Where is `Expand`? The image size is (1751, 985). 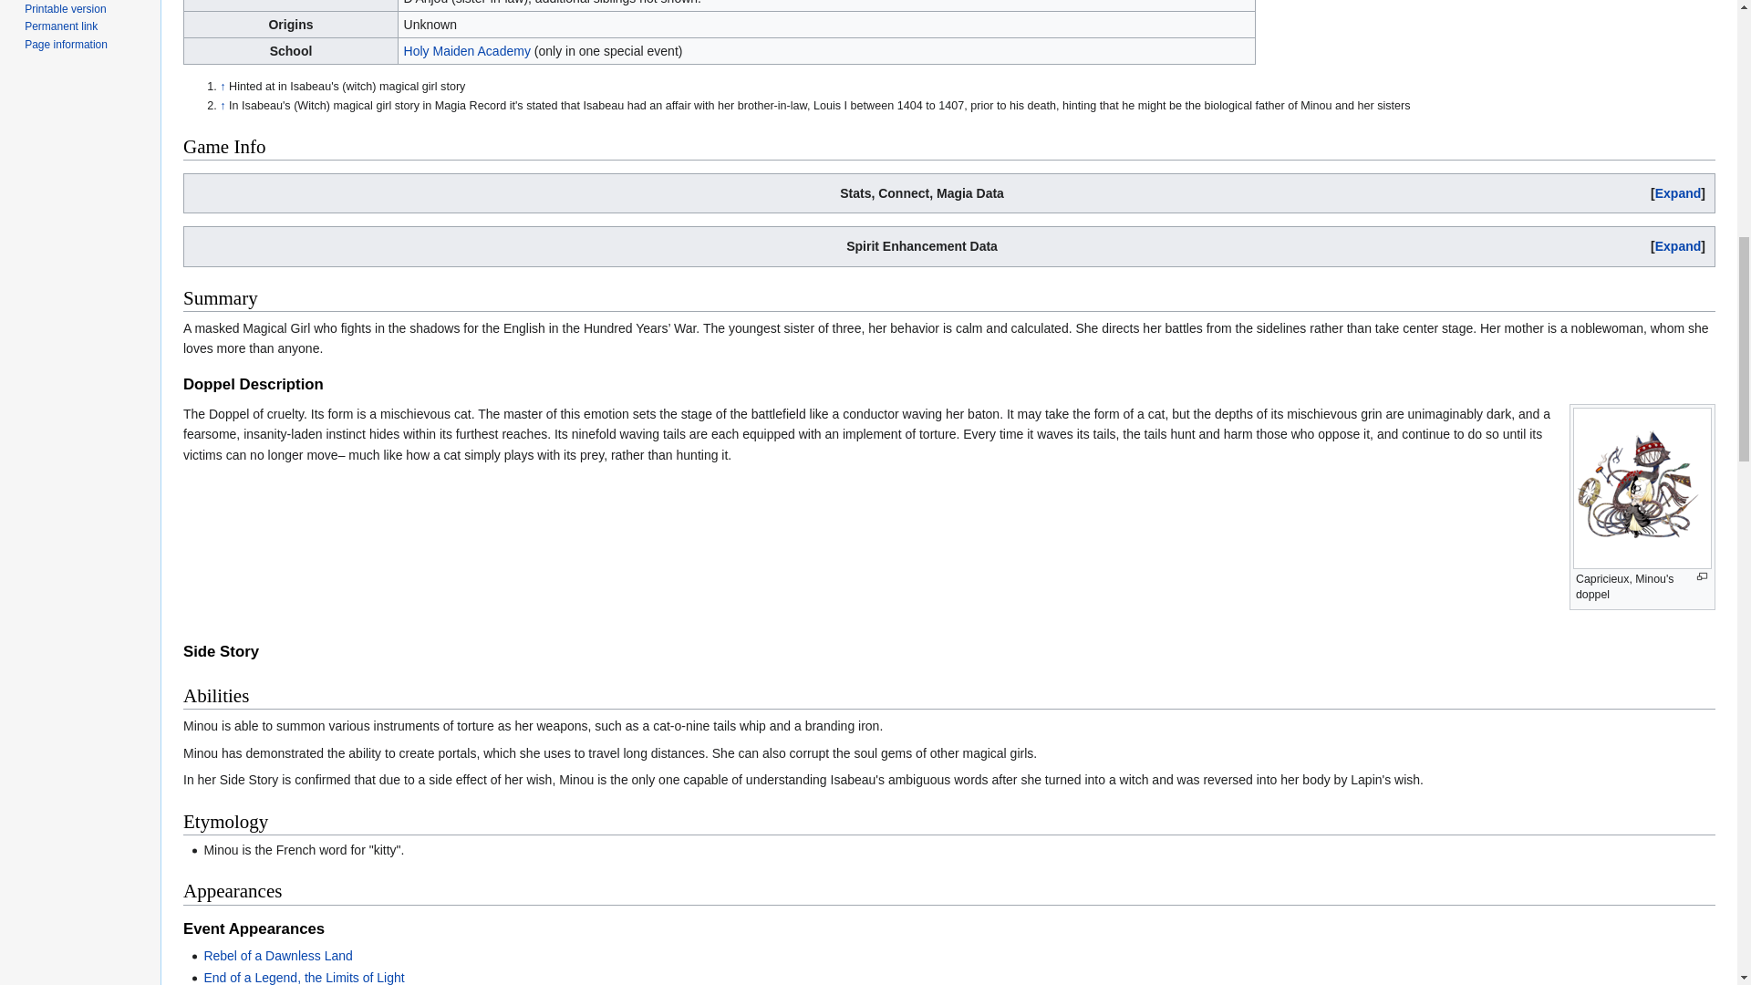
Expand is located at coordinates (1678, 193).